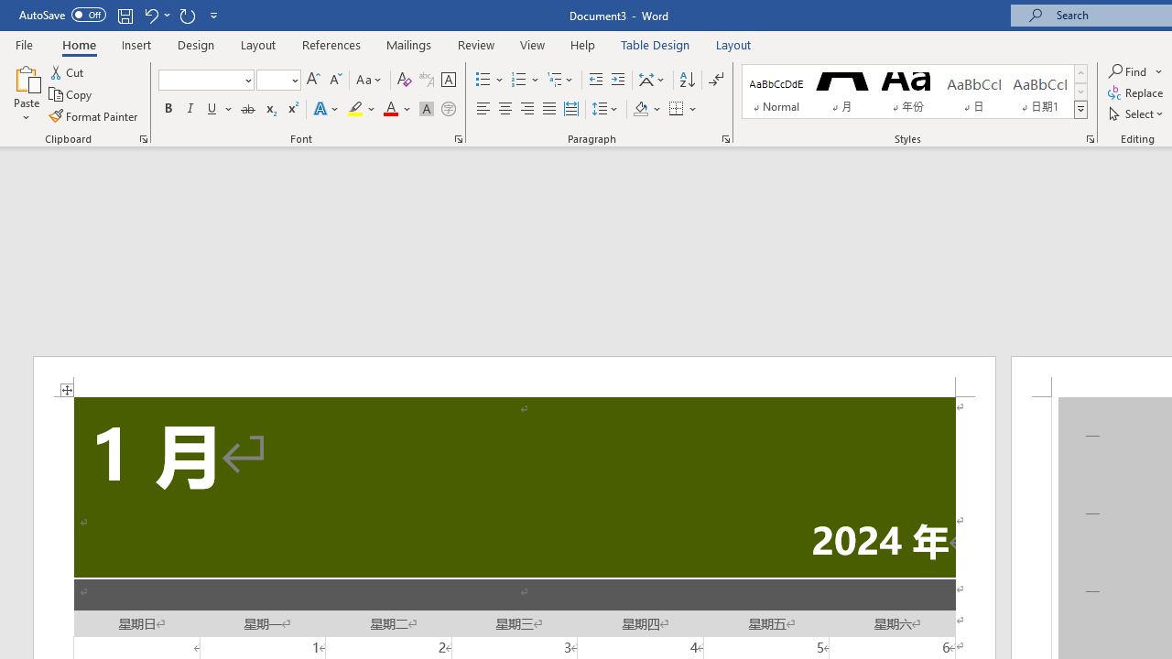 This screenshot has height=659, width=1172. What do you see at coordinates (458, 139) in the screenshot?
I see `Font...` at bounding box center [458, 139].